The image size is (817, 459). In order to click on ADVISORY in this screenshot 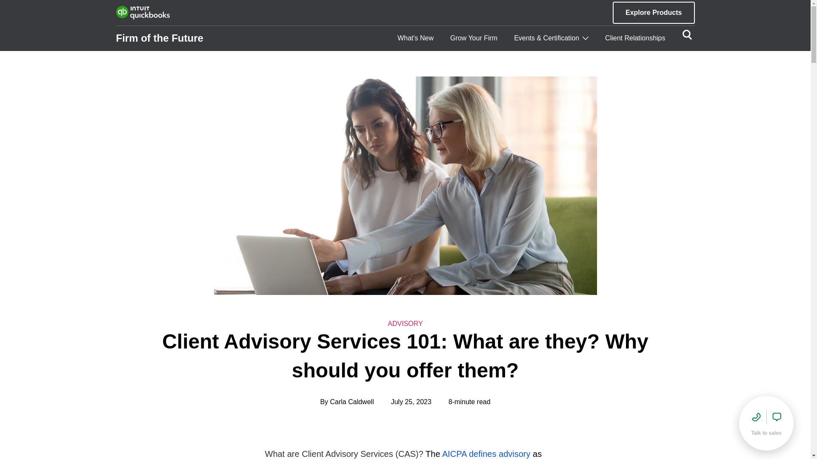, I will do `click(405, 324)`.